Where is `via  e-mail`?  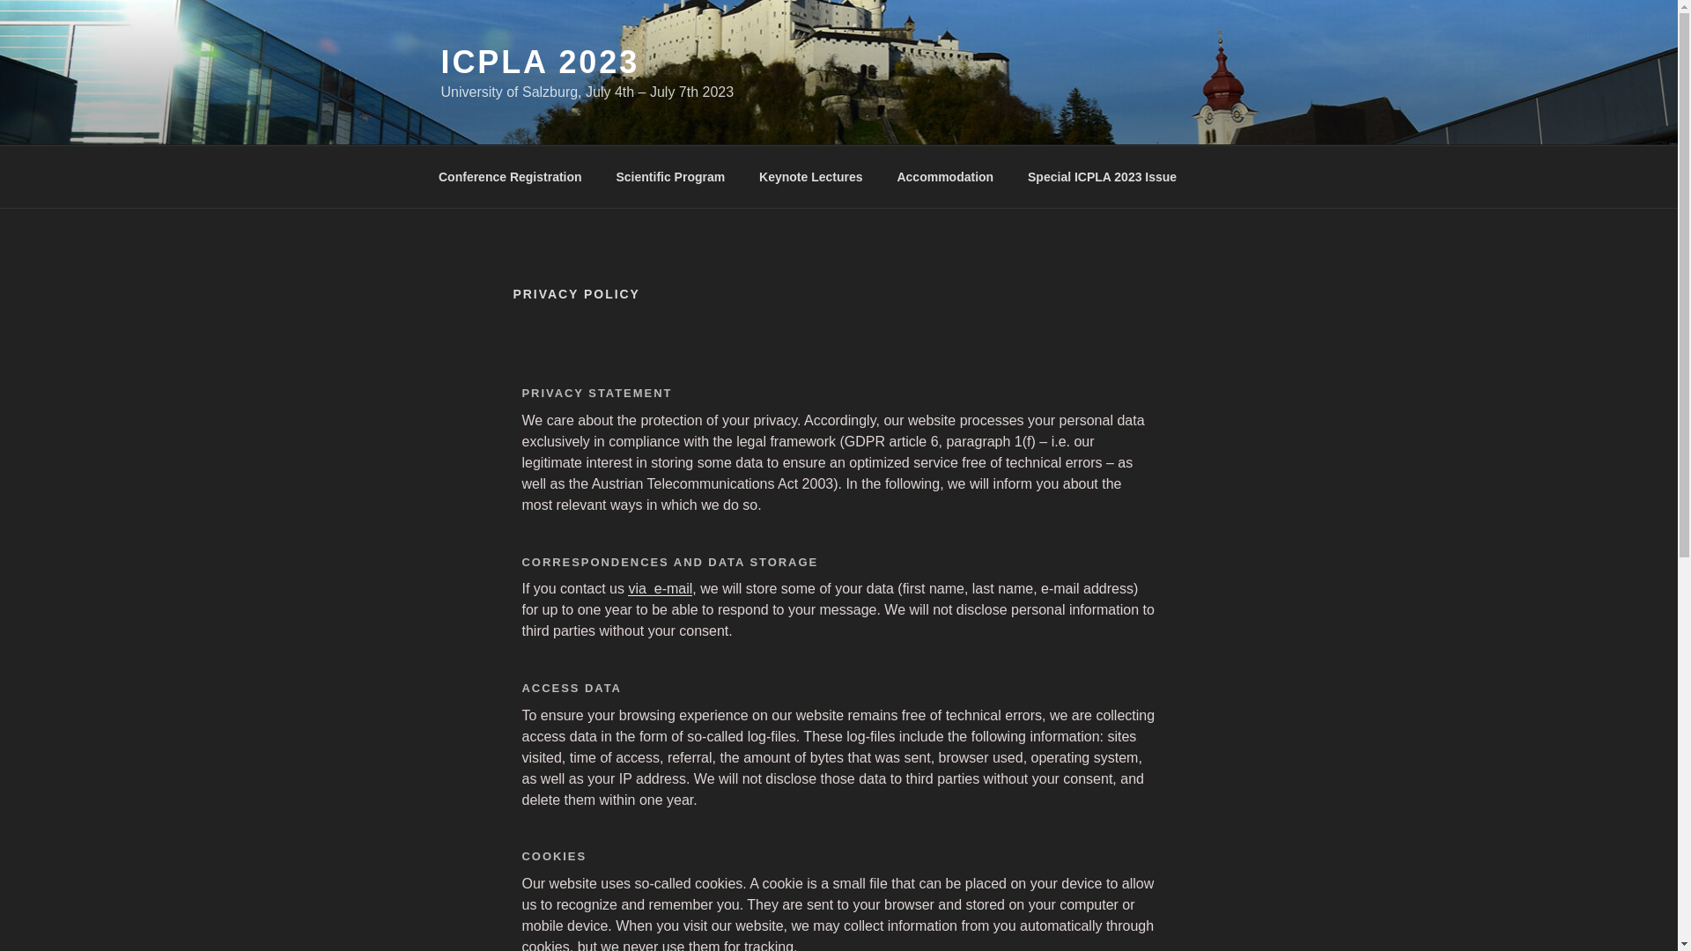
via  e-mail is located at coordinates (659, 588).